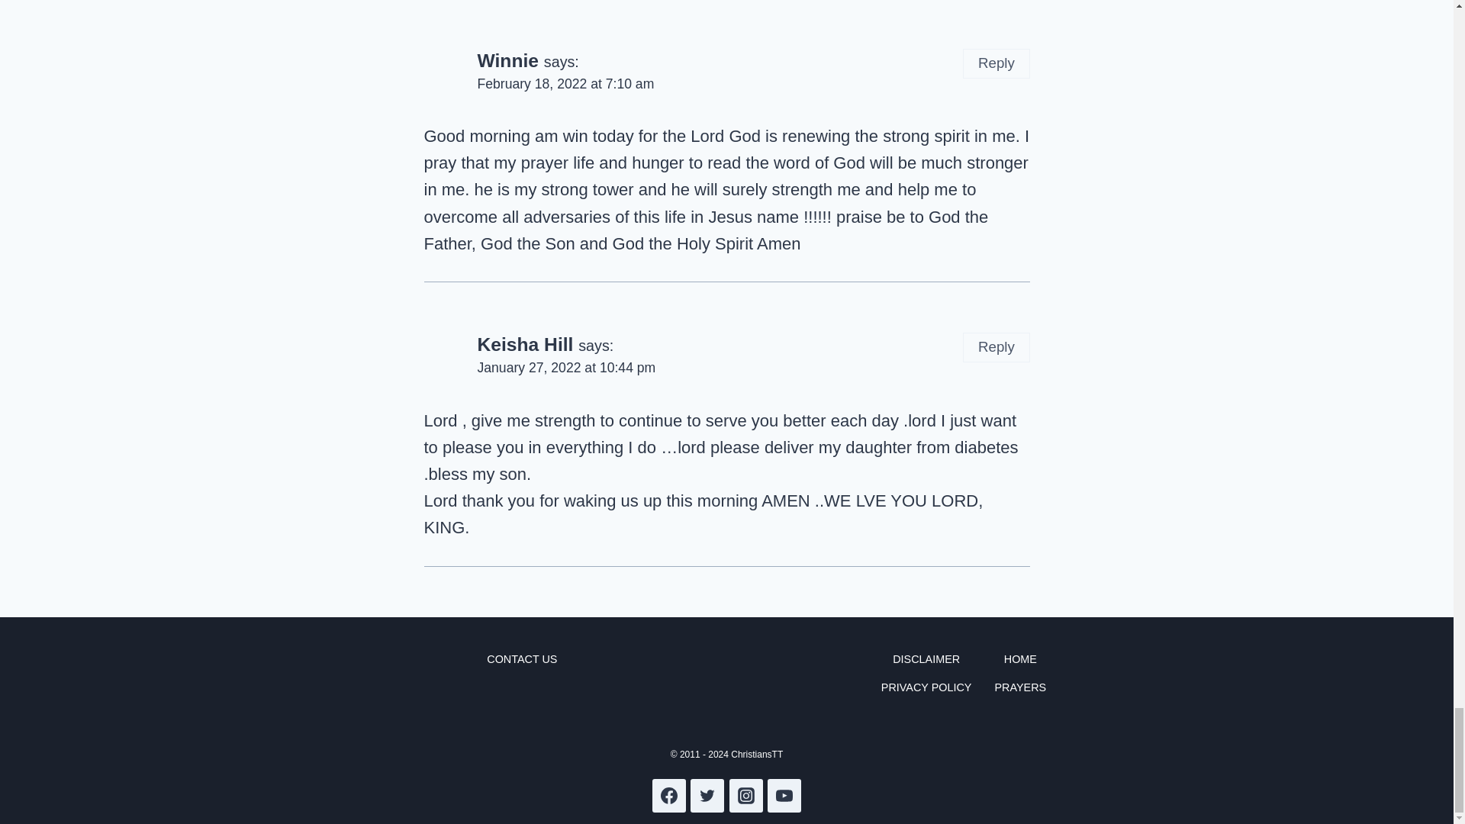 This screenshot has height=824, width=1465. I want to click on January 27, 2022 at 10:44 pm, so click(566, 368).